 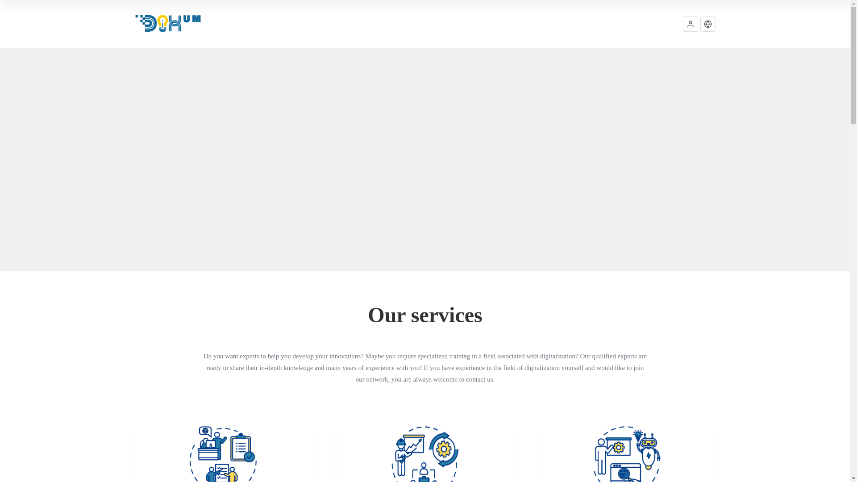 I want to click on DIH UM, so click(x=167, y=23).